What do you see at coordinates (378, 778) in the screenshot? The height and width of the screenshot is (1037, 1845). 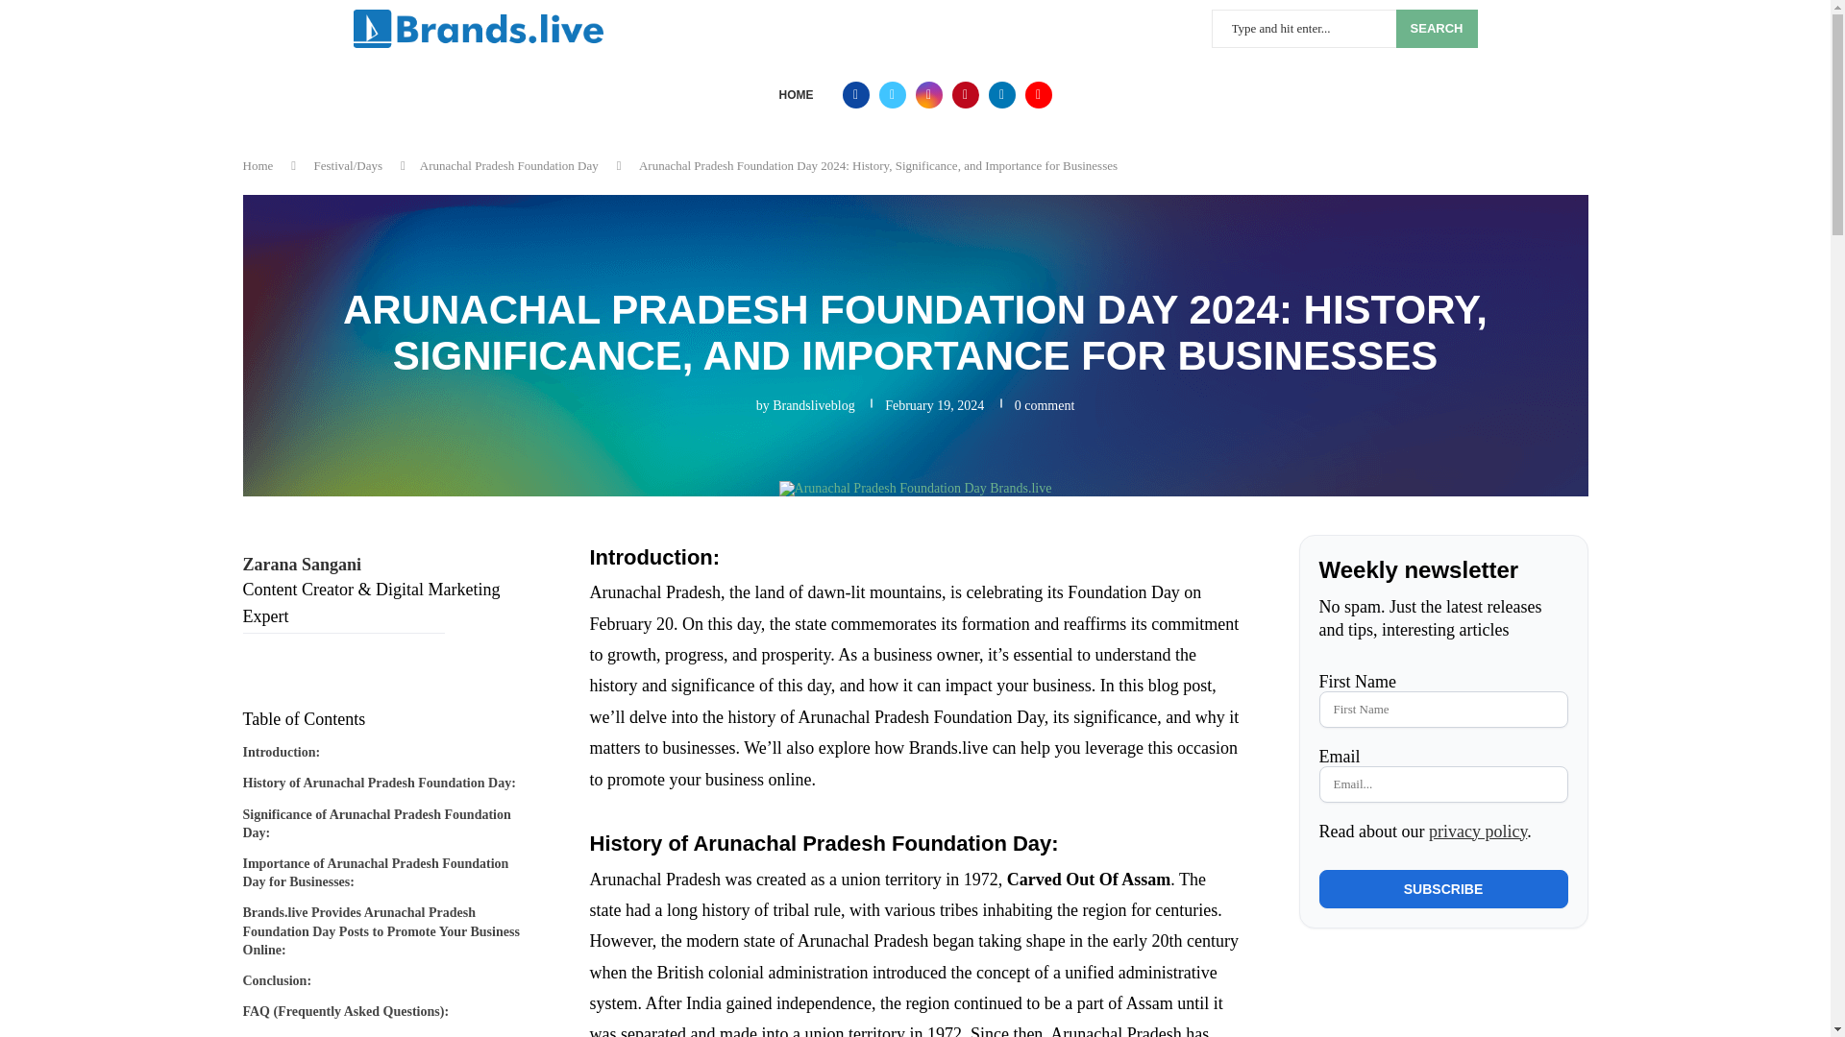 I see `History of Arunachal Pradesh Foundation Day:` at bounding box center [378, 778].